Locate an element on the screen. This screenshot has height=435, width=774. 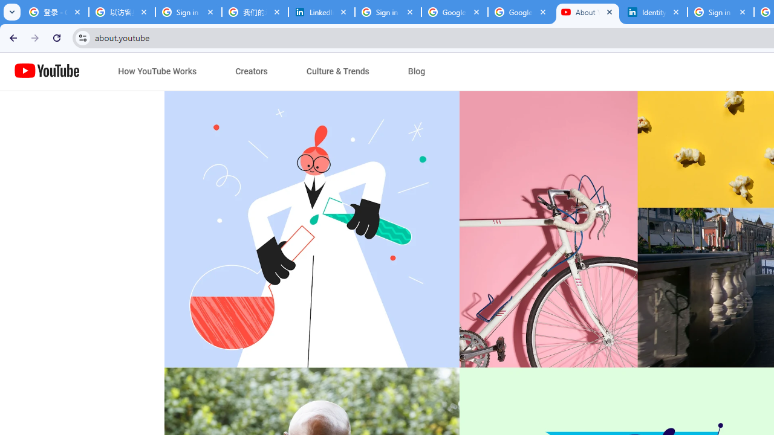
Creators is located at coordinates (252, 71).